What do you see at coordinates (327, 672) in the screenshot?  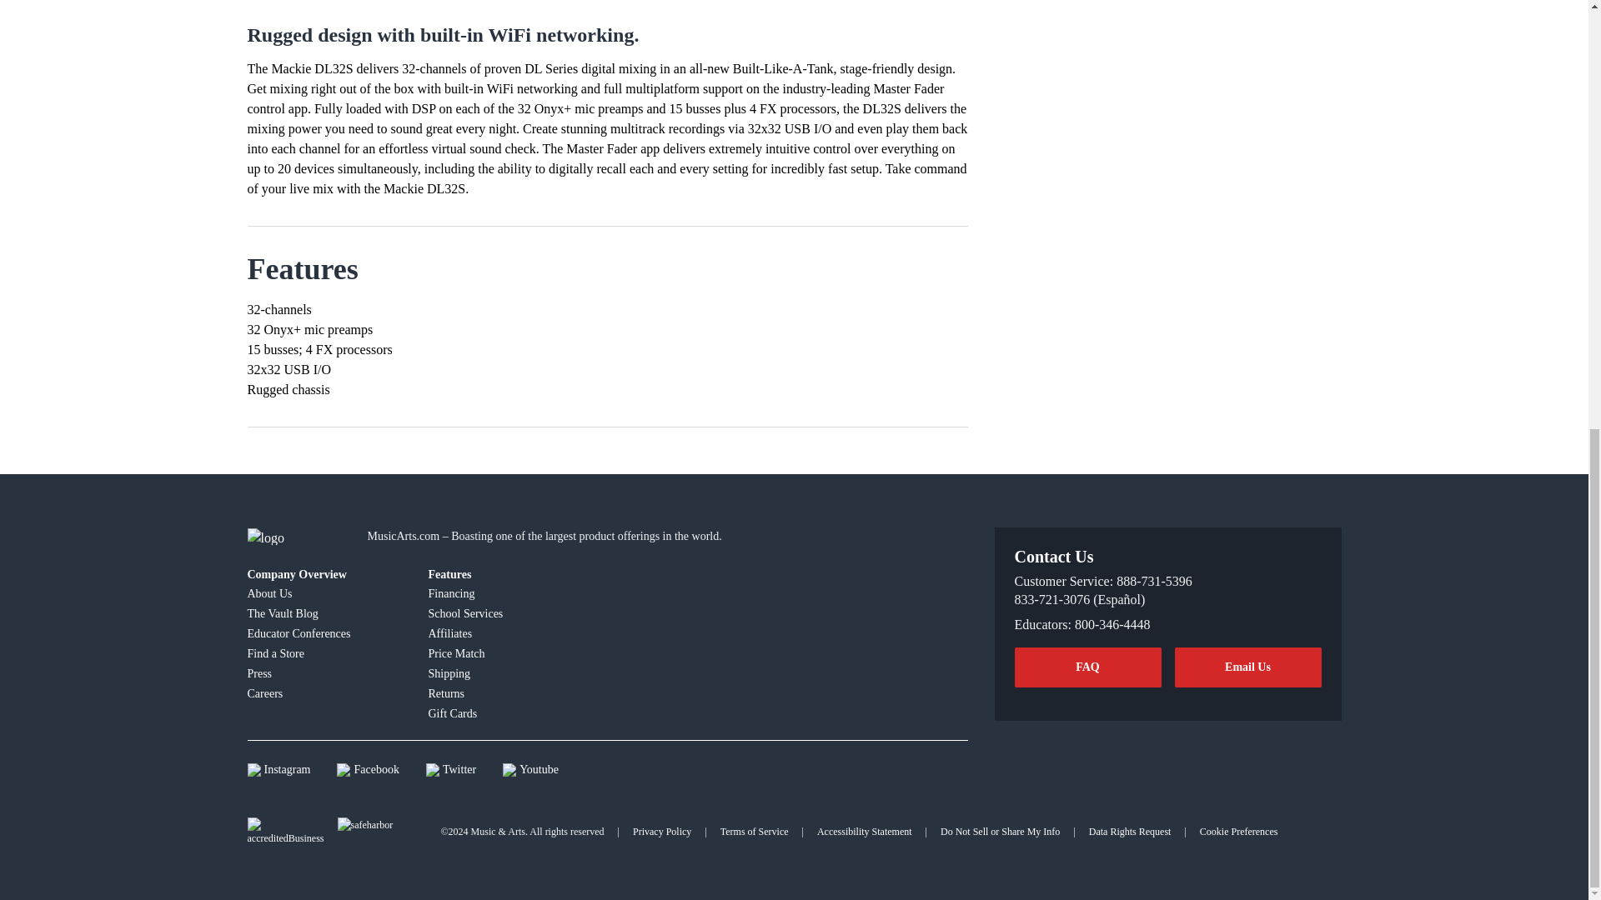 I see `Press` at bounding box center [327, 672].